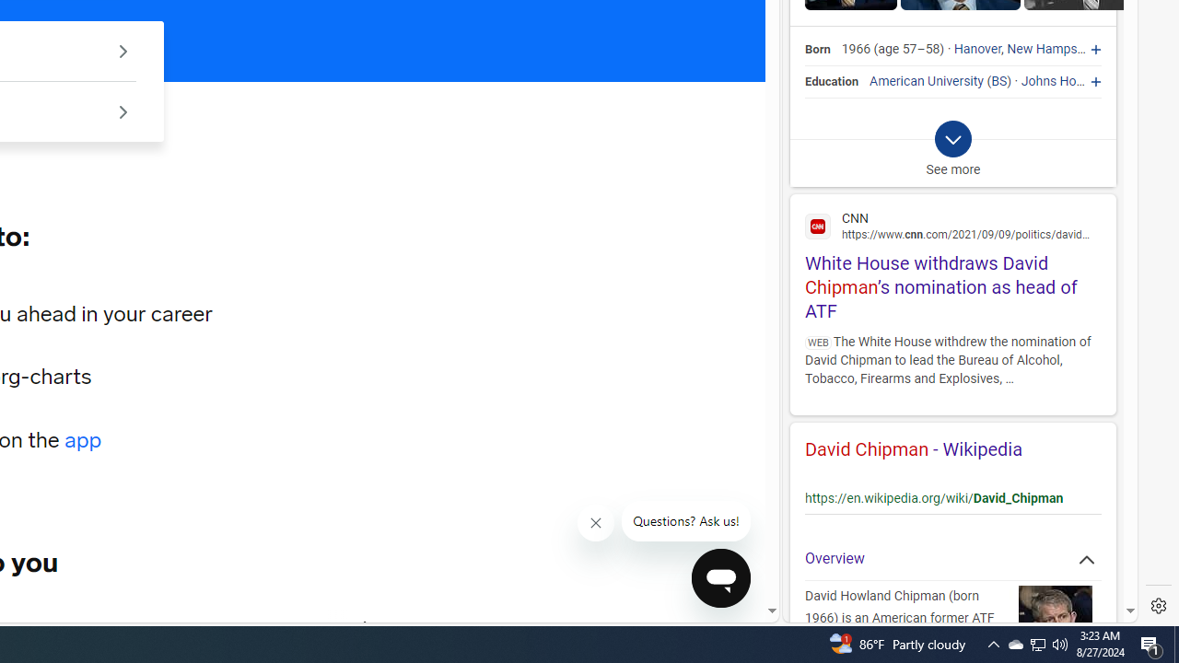 Image resolution: width=1179 pixels, height=663 pixels. Describe the element at coordinates (262, 627) in the screenshot. I see `STRATEGY` at that location.